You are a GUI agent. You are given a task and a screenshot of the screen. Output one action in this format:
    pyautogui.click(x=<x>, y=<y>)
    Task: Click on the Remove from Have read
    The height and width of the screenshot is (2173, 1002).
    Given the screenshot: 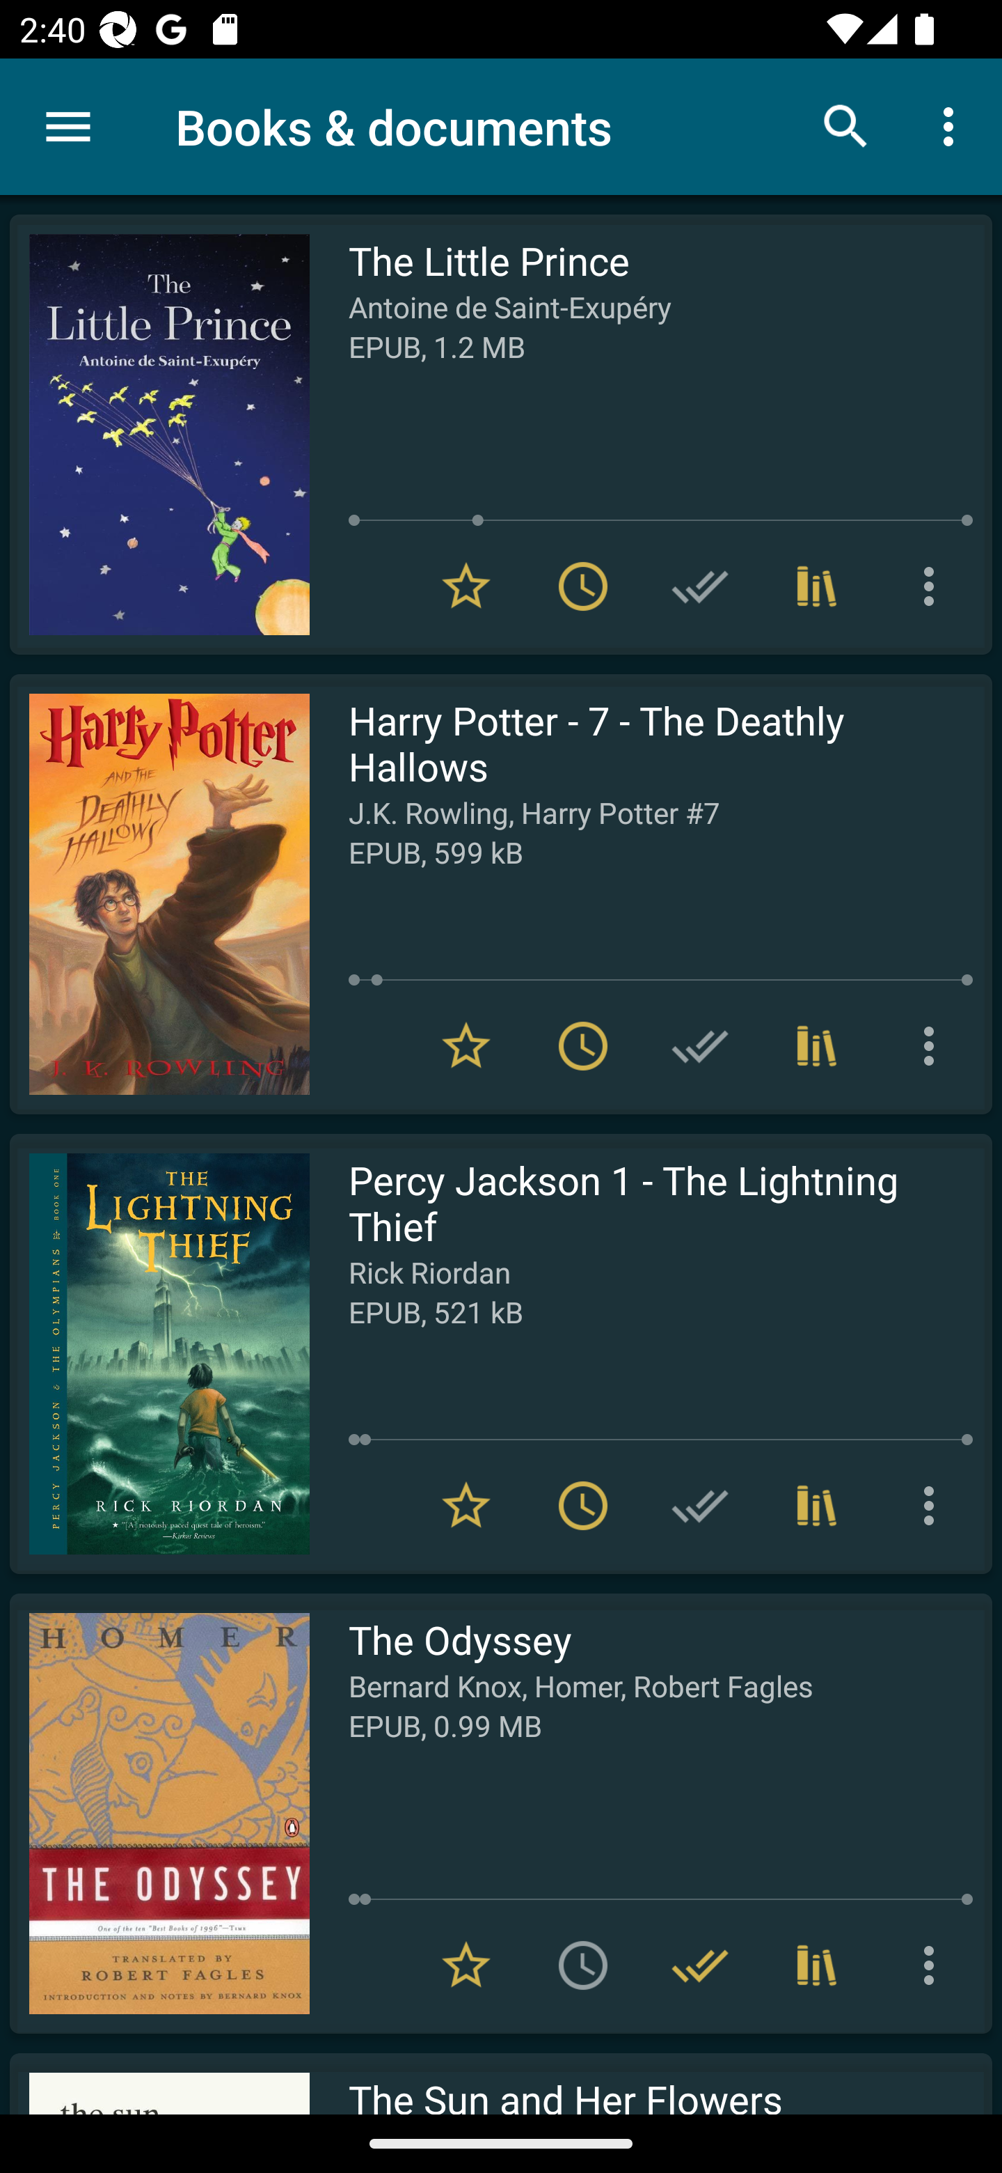 What is the action you would take?
    pyautogui.click(x=700, y=1965)
    